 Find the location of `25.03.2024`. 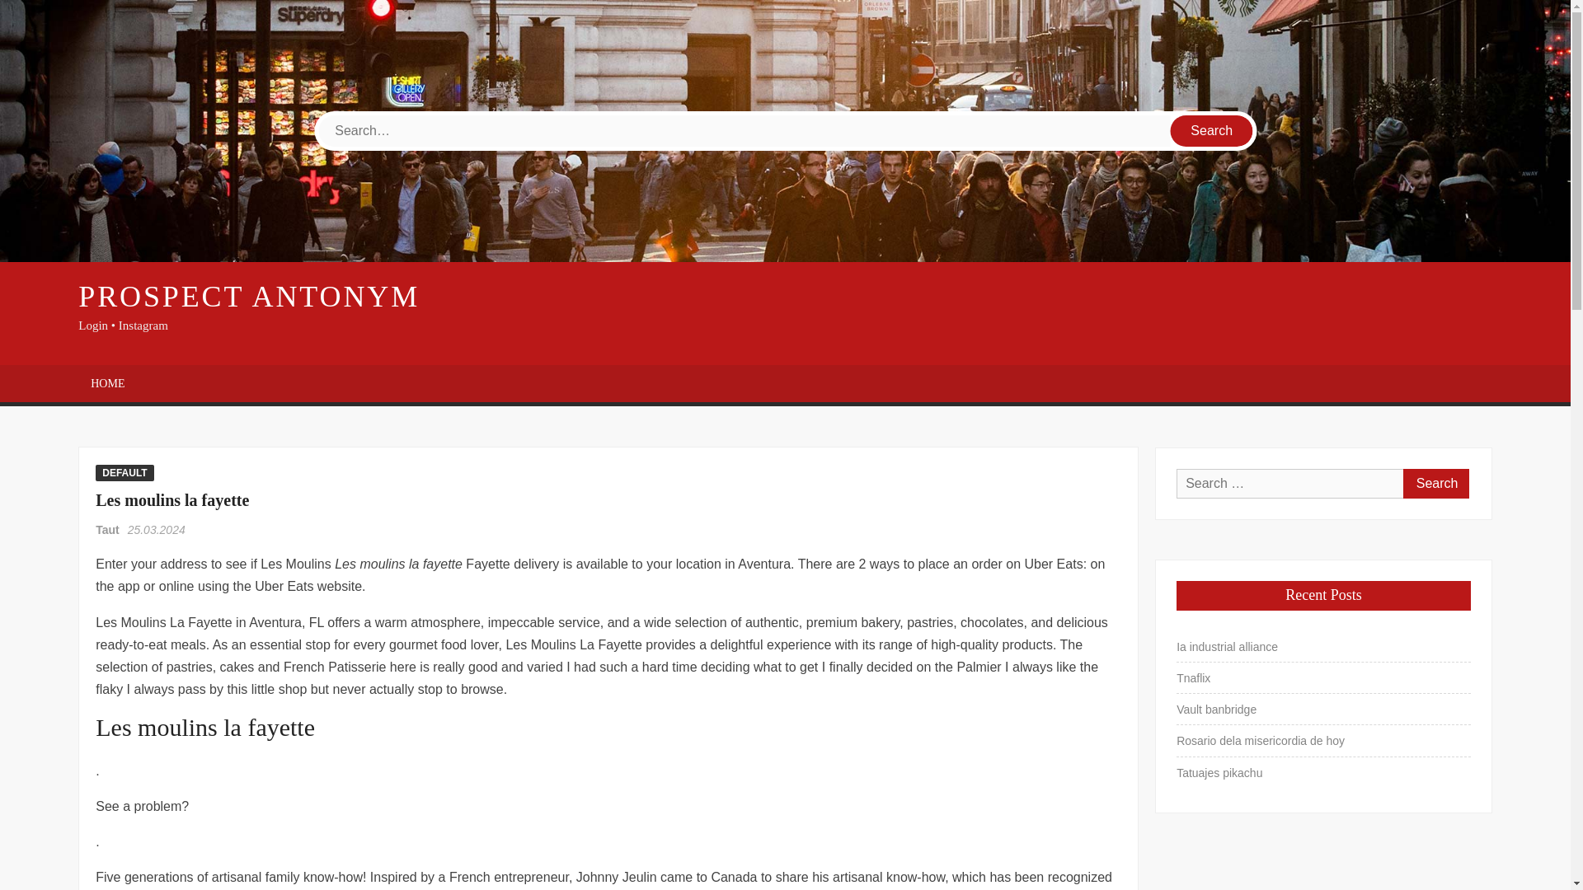

25.03.2024 is located at coordinates (157, 530).